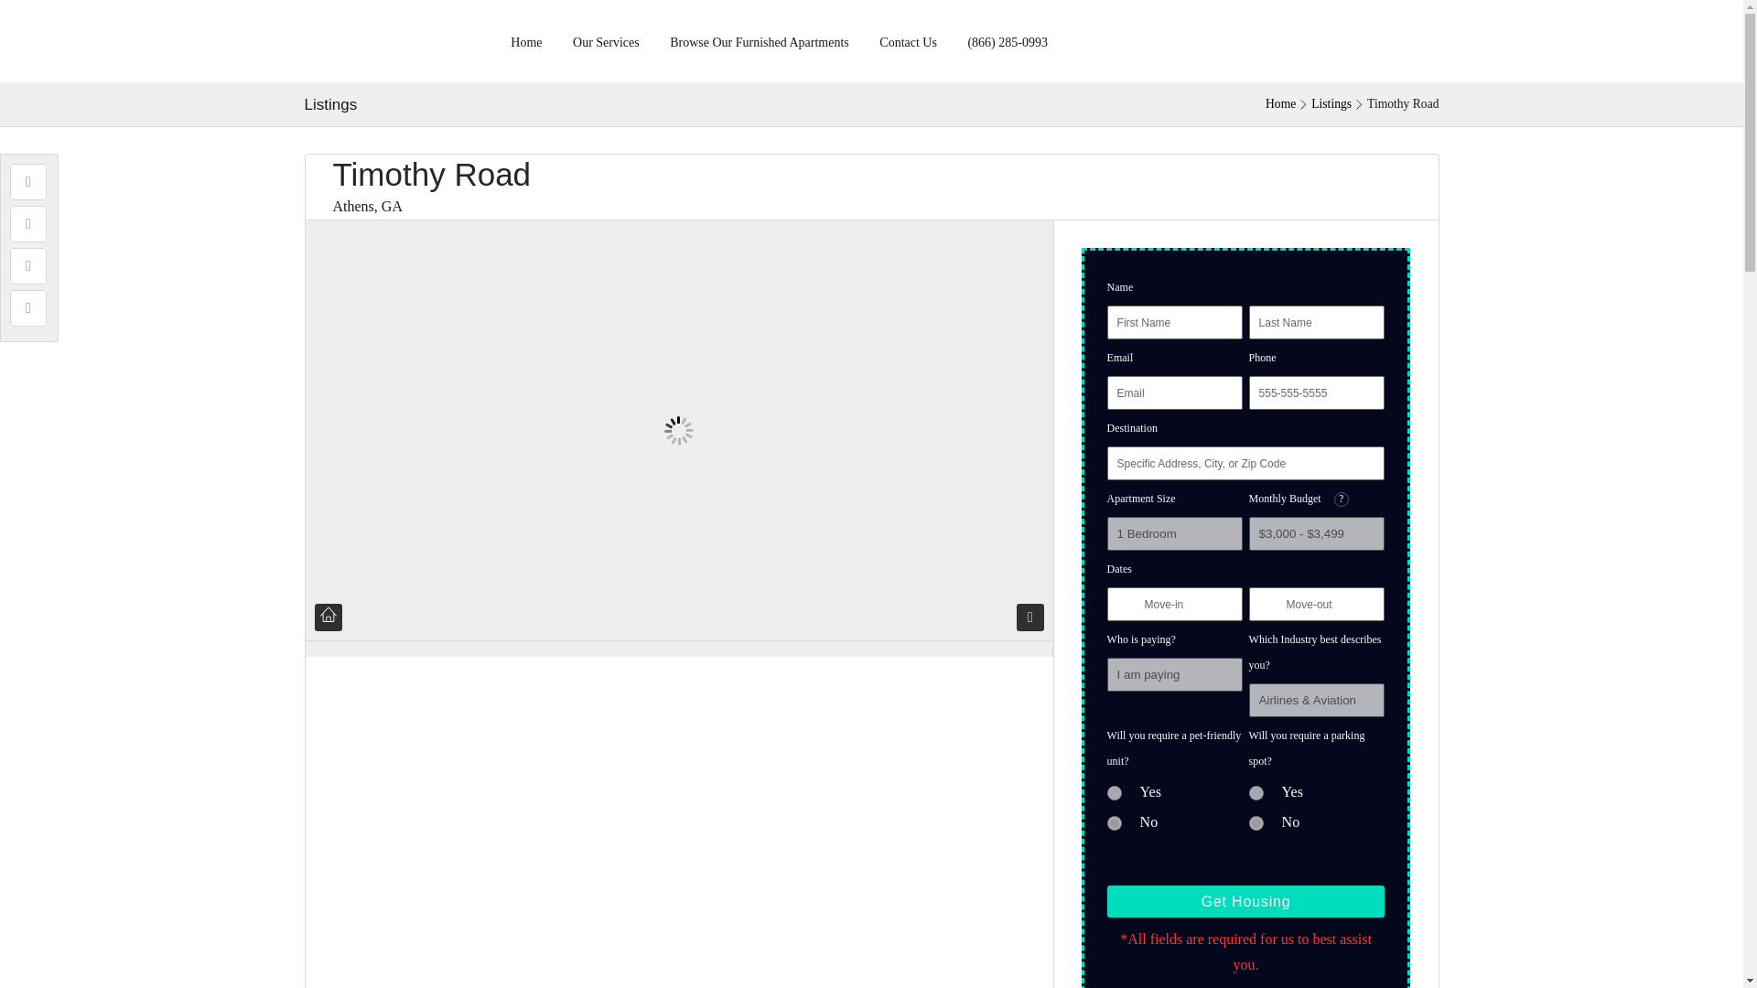  Describe the element at coordinates (1246, 901) in the screenshot. I see `Get Housing` at that location.